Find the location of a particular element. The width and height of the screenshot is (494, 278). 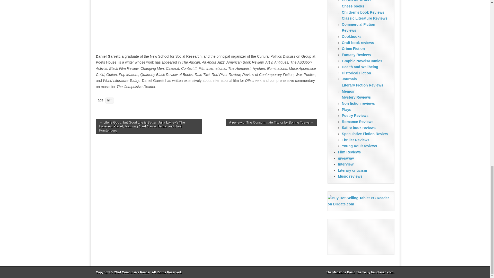

Historical Fiction is located at coordinates (356, 73).